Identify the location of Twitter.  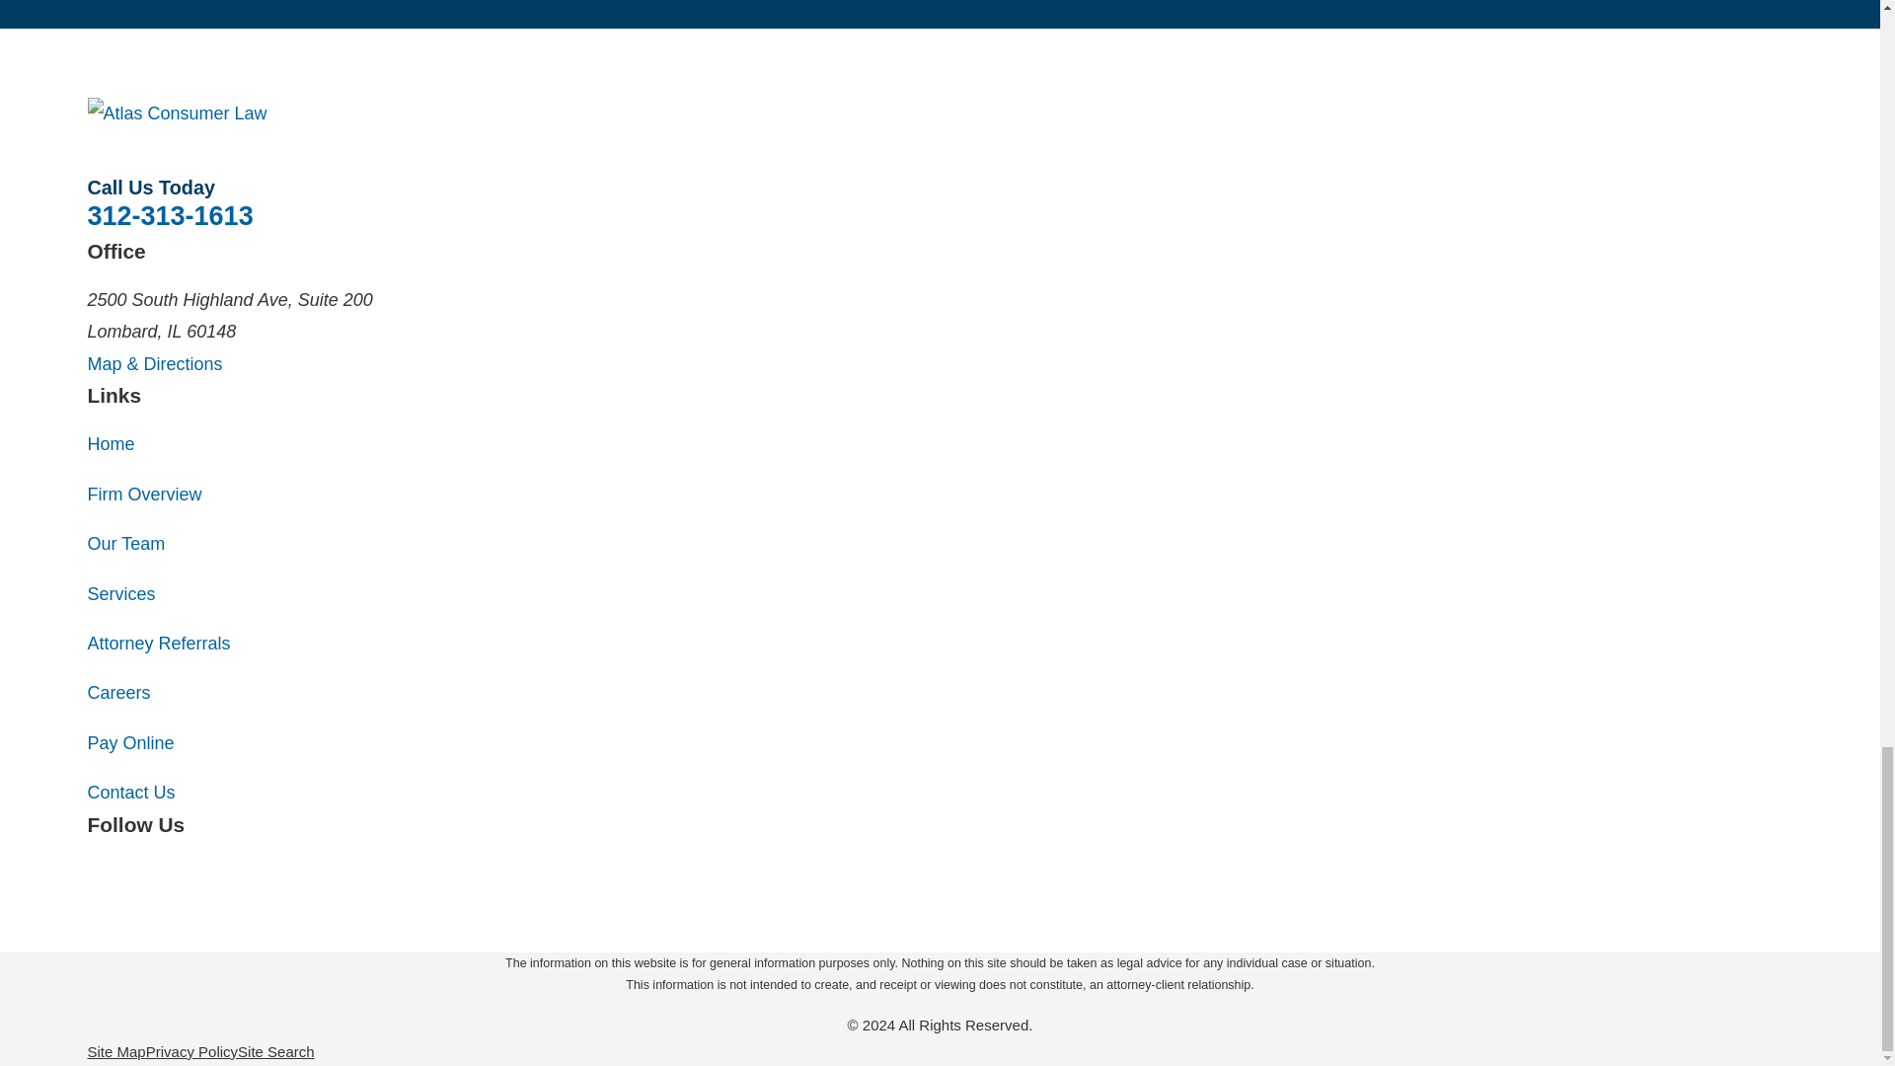
(150, 871).